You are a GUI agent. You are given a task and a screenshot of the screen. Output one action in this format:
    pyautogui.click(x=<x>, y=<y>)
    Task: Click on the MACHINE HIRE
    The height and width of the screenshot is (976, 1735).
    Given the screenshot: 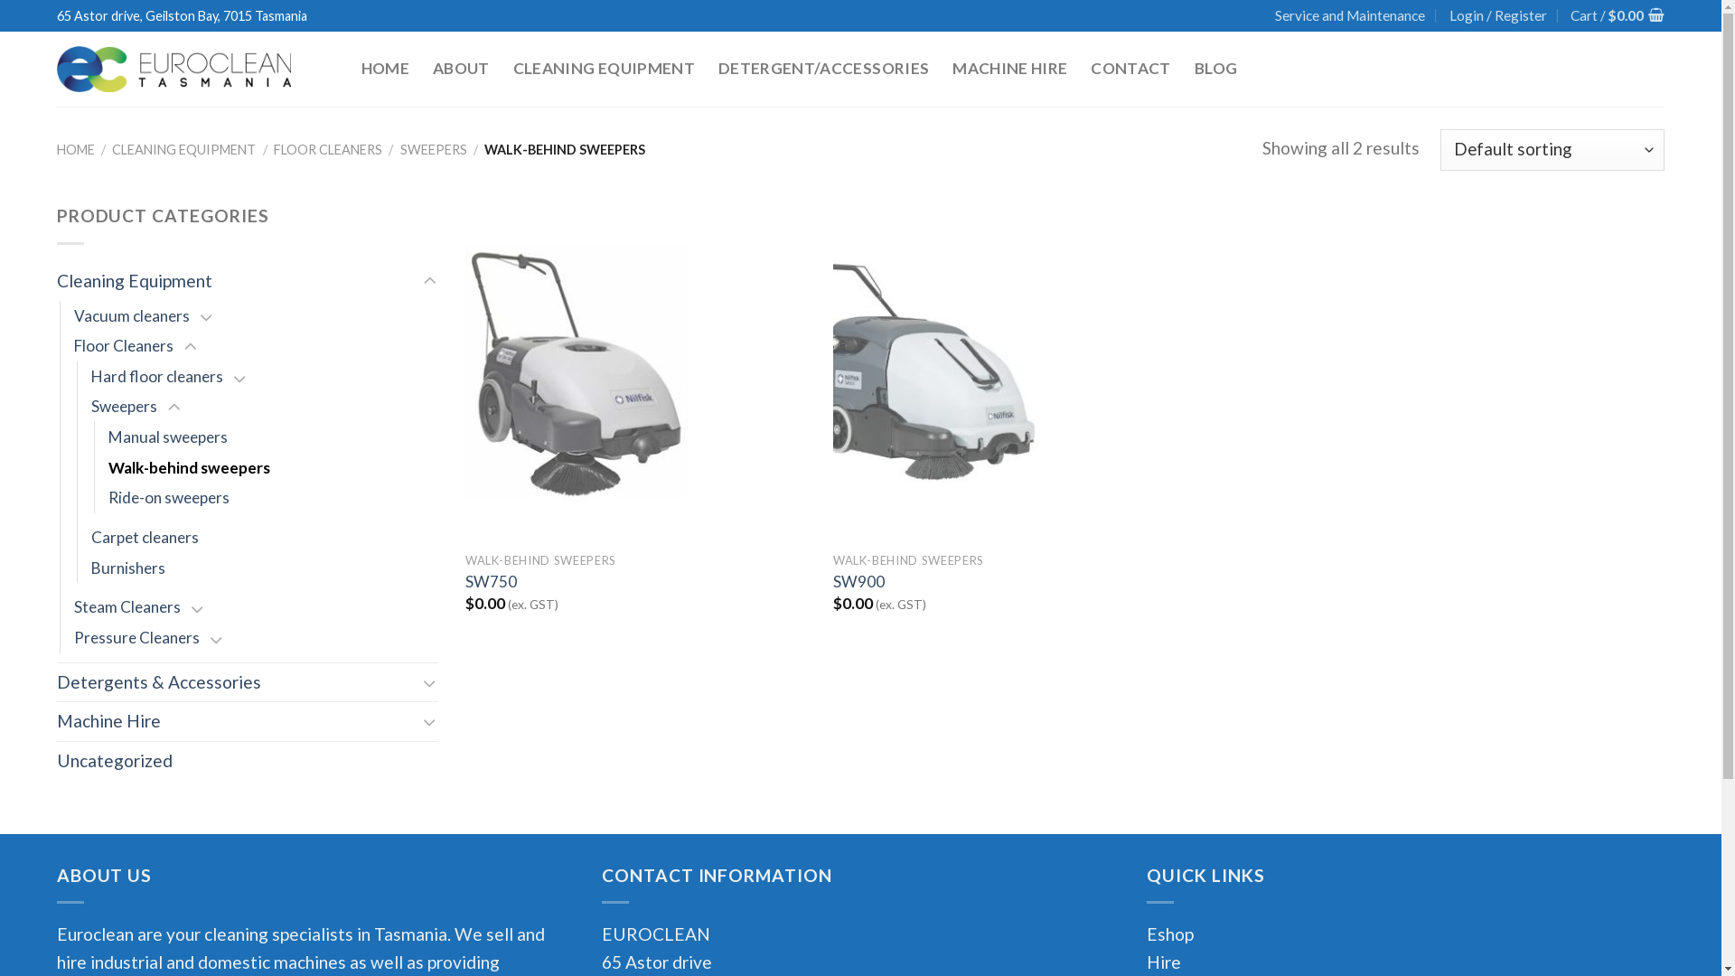 What is the action you would take?
    pyautogui.click(x=1010, y=69)
    